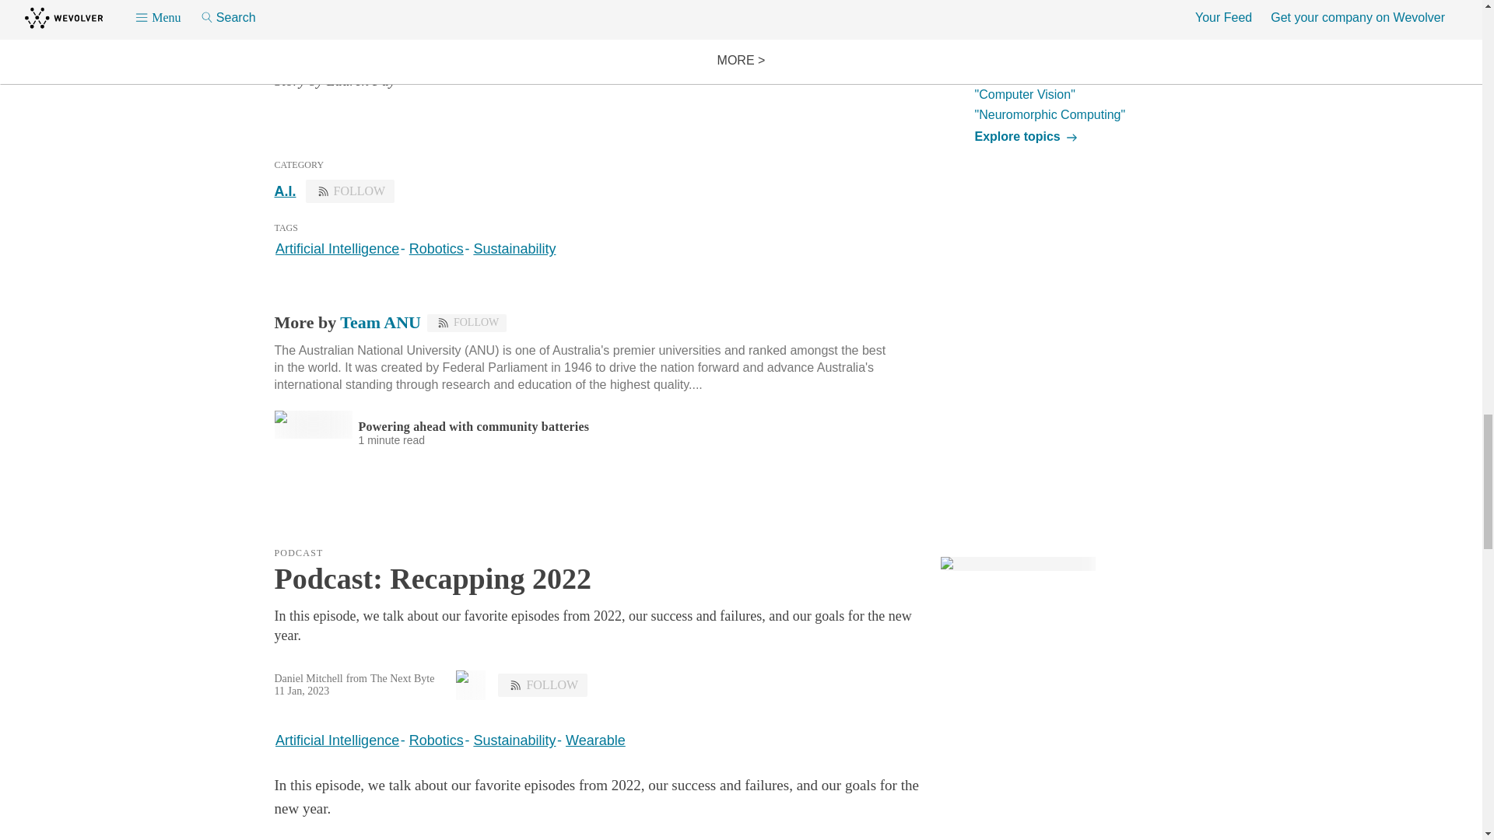 This screenshot has height=840, width=1494. Describe the element at coordinates (509, 249) in the screenshot. I see `- Sustainability` at that location.